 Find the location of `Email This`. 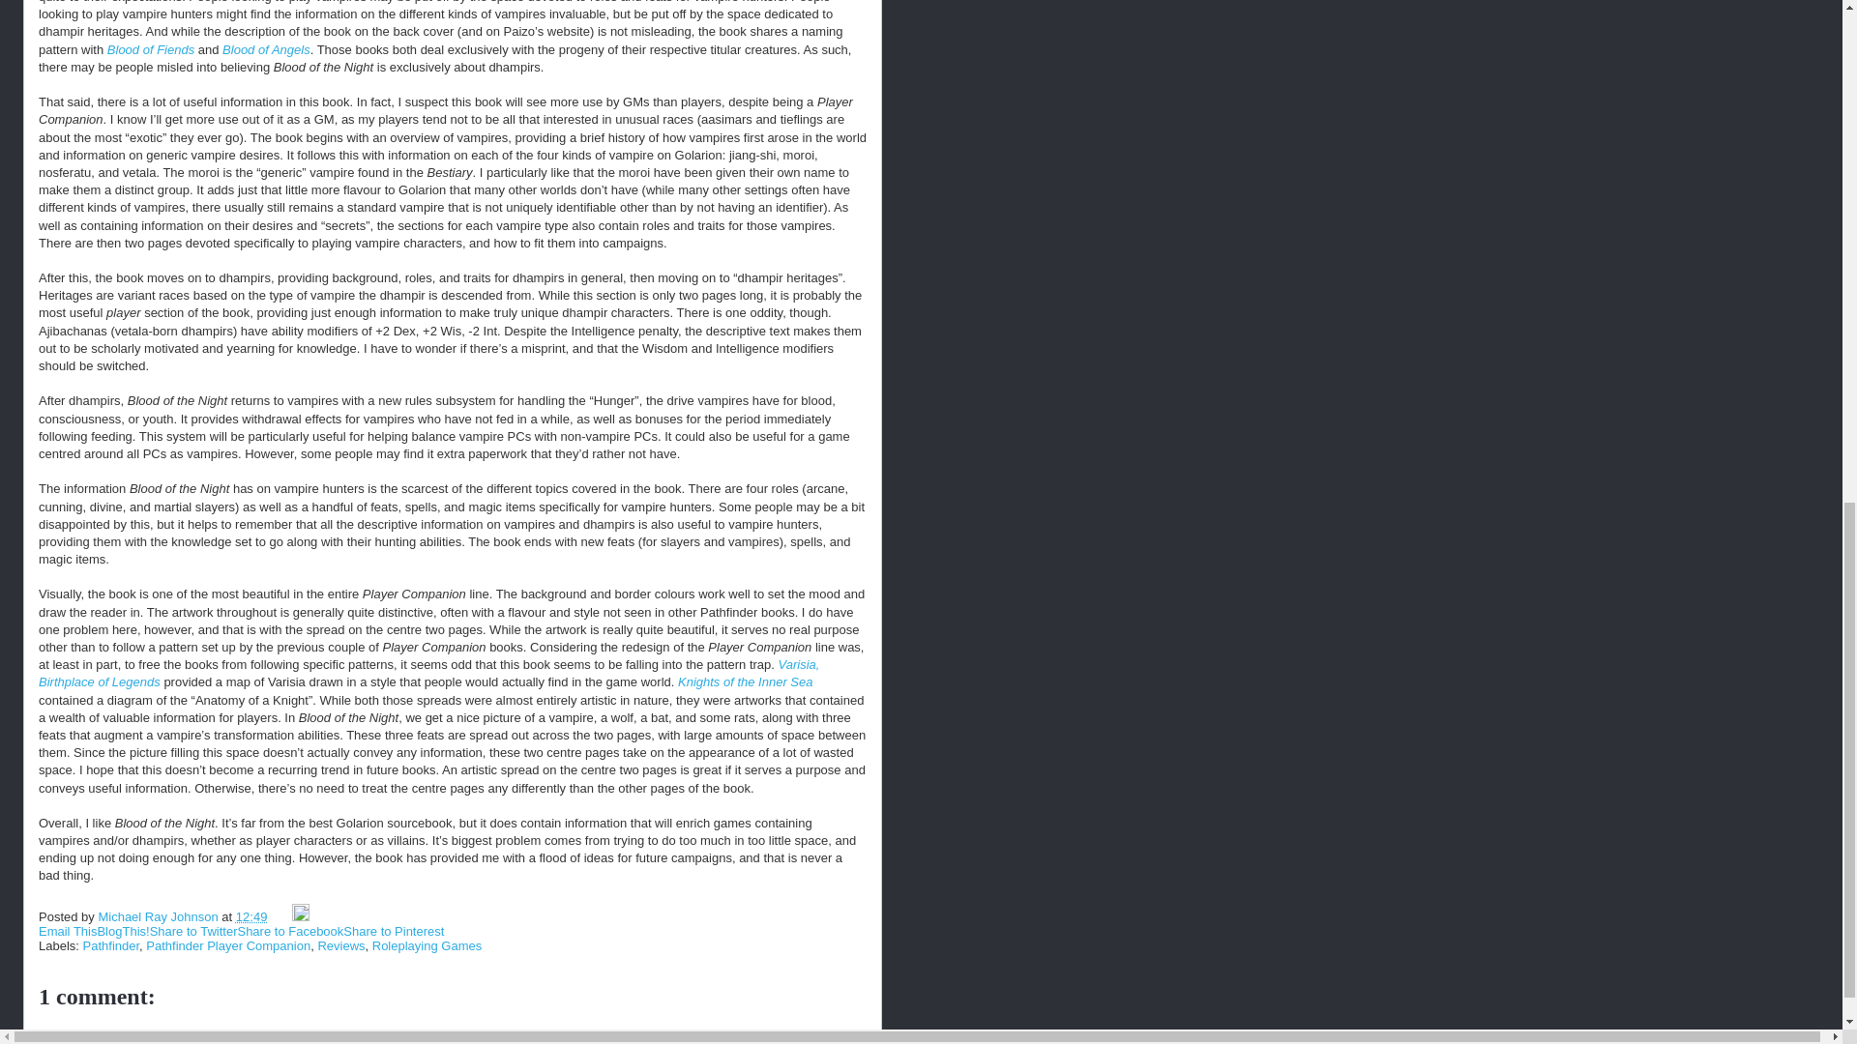

Email This is located at coordinates (68, 930).